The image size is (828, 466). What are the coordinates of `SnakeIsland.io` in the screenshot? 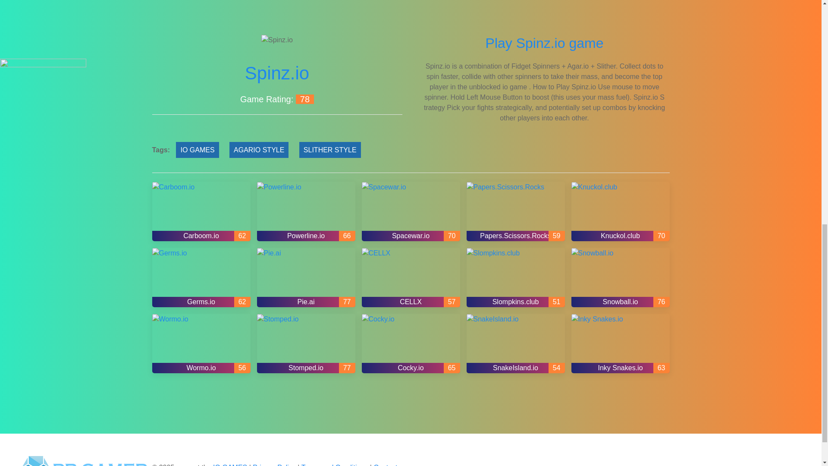 It's located at (516, 343).